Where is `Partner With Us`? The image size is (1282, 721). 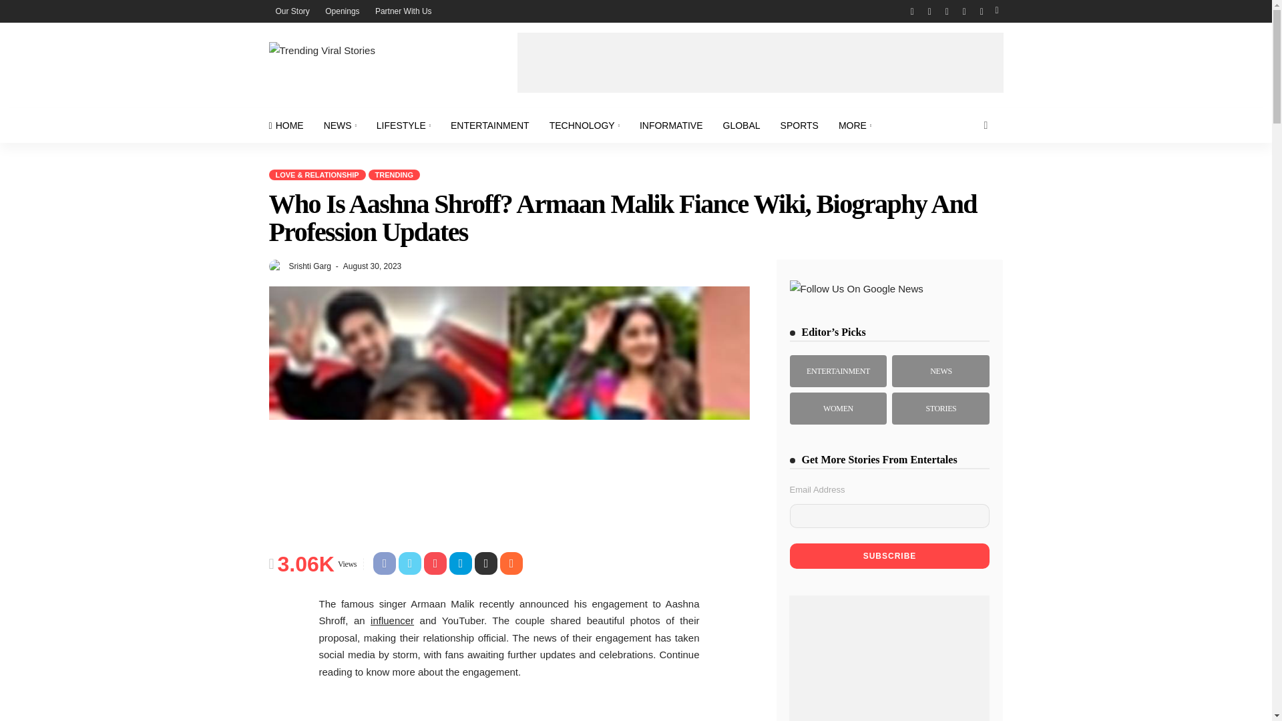 Partner With Us is located at coordinates (403, 11).